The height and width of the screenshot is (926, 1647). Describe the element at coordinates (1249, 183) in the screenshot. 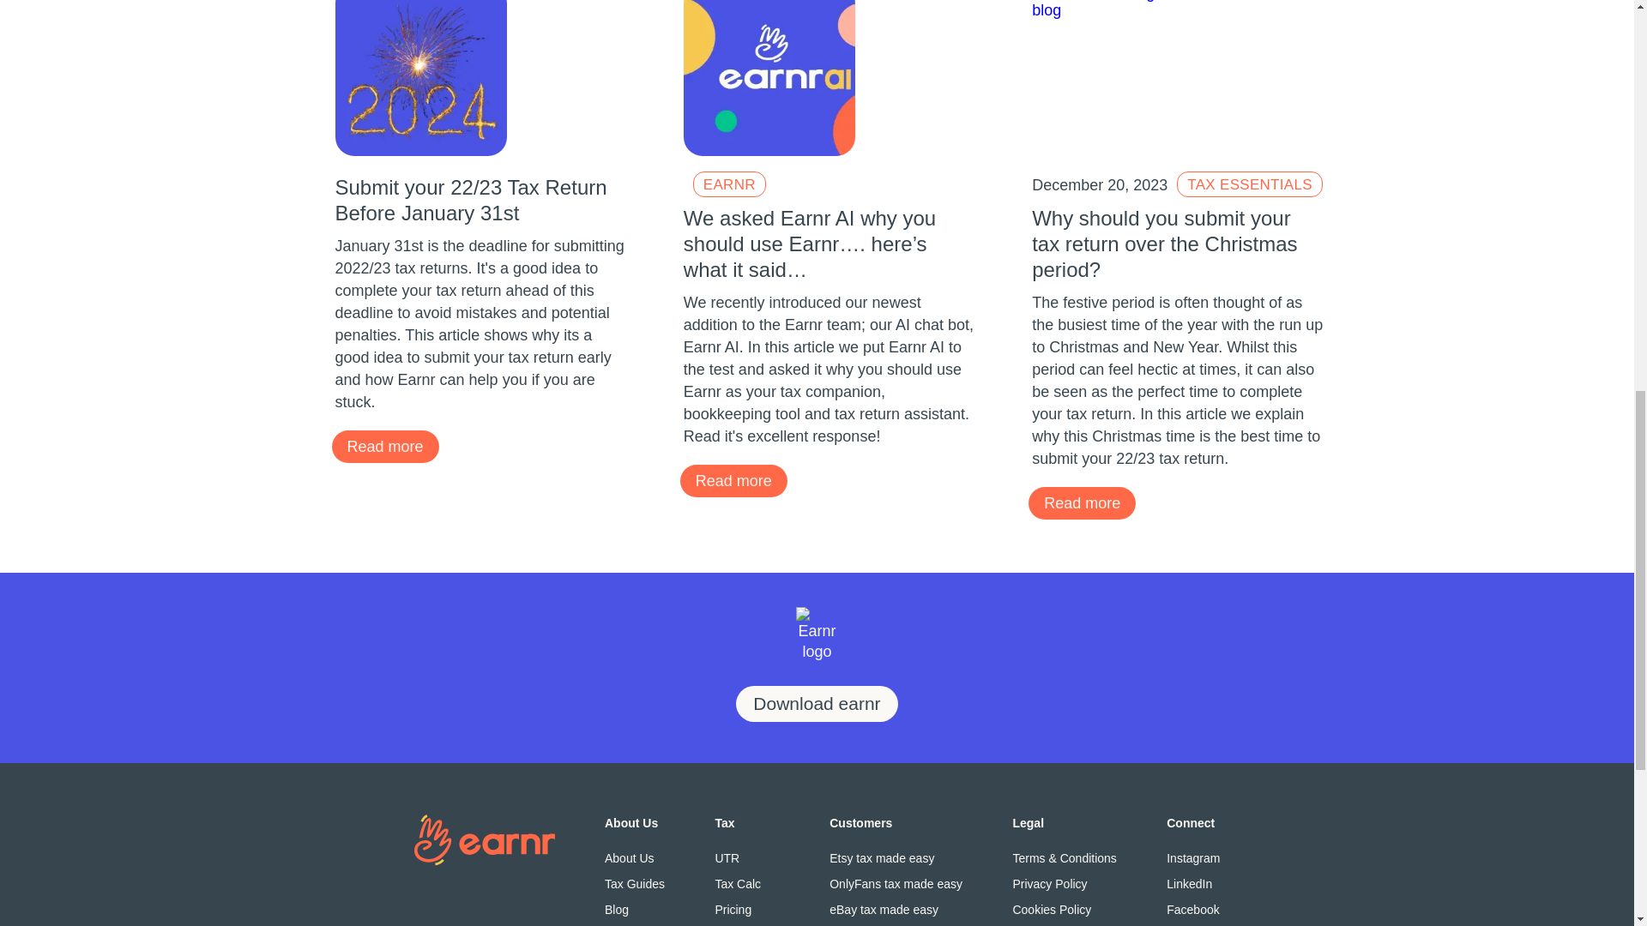

I see `TAX ESSENTIALS` at that location.